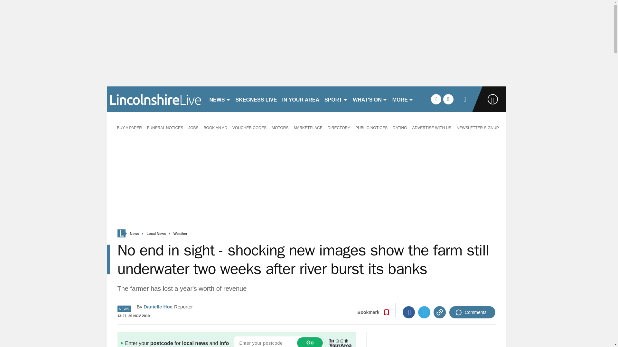 The image size is (618, 347). What do you see at coordinates (336, 99) in the screenshot?
I see `SPORT` at bounding box center [336, 99].